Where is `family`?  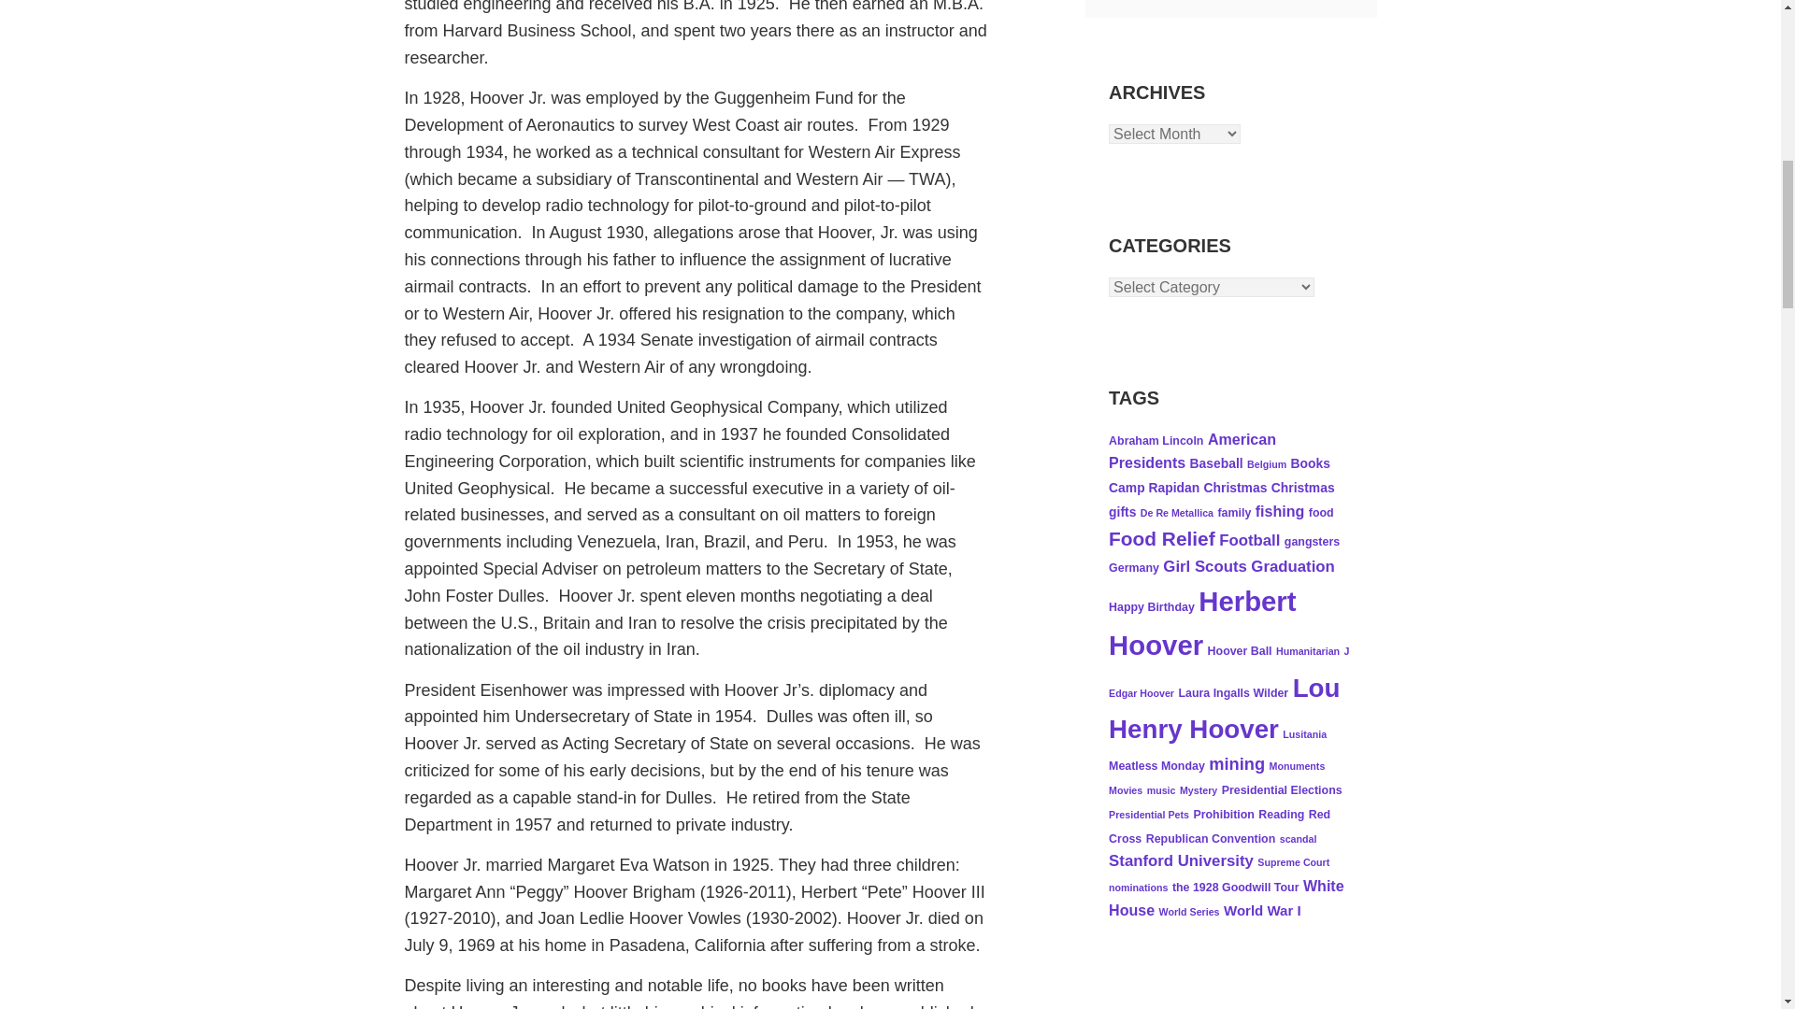 family is located at coordinates (1234, 513).